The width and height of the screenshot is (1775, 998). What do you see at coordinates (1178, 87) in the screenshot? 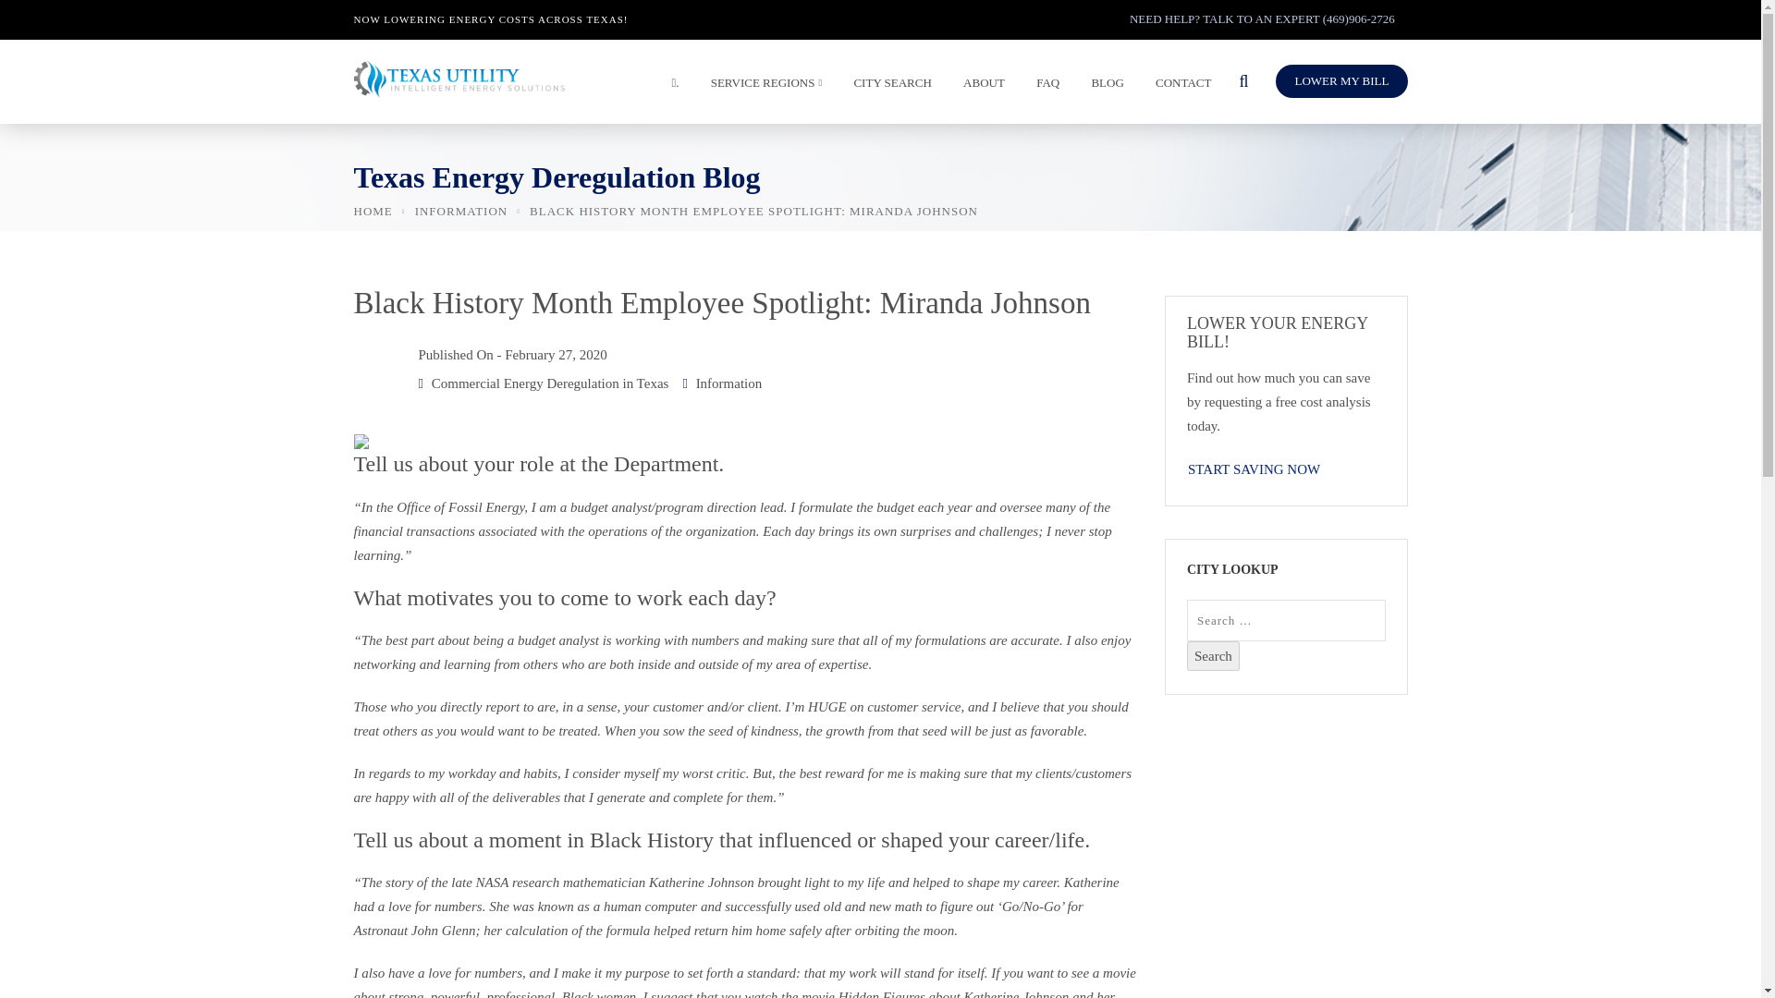
I see `CONTACT` at bounding box center [1178, 87].